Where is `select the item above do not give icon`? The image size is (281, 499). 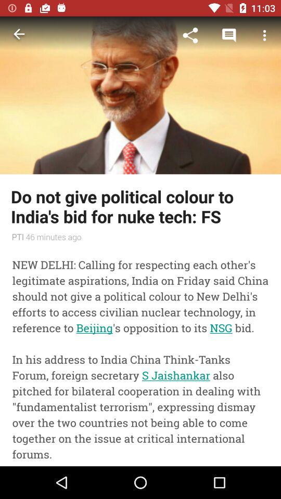 select the item above do not give icon is located at coordinates (264, 35).